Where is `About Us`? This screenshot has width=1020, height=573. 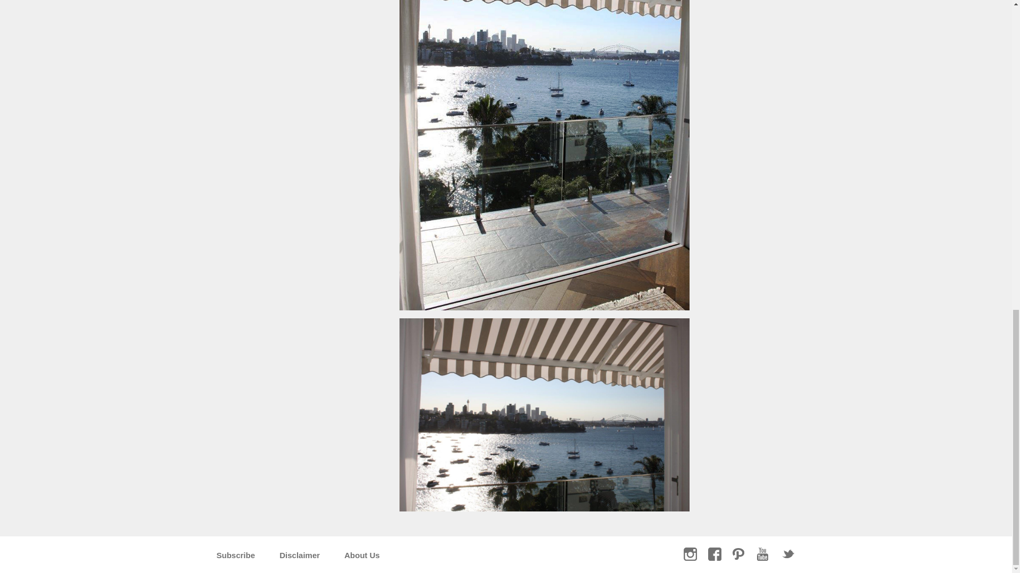 About Us is located at coordinates (362, 555).